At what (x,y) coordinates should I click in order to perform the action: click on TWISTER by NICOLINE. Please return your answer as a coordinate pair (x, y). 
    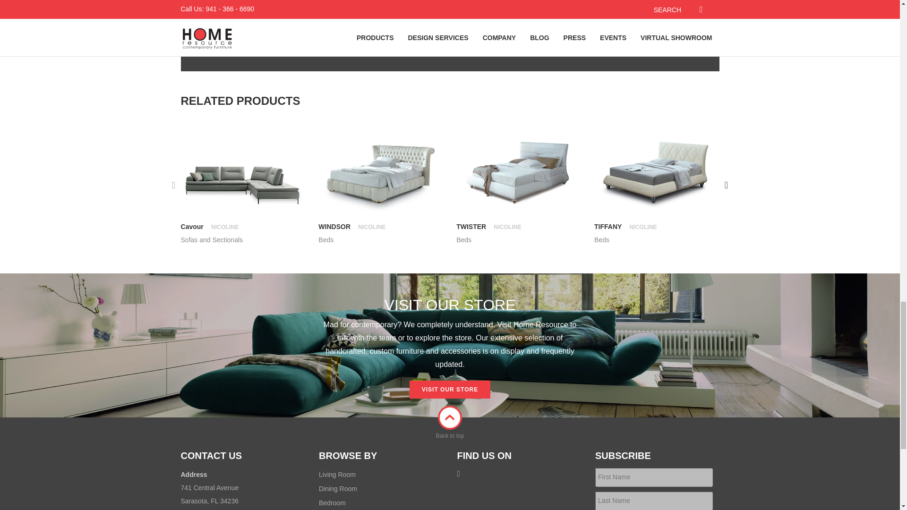
    Looking at the image, I should click on (518, 172).